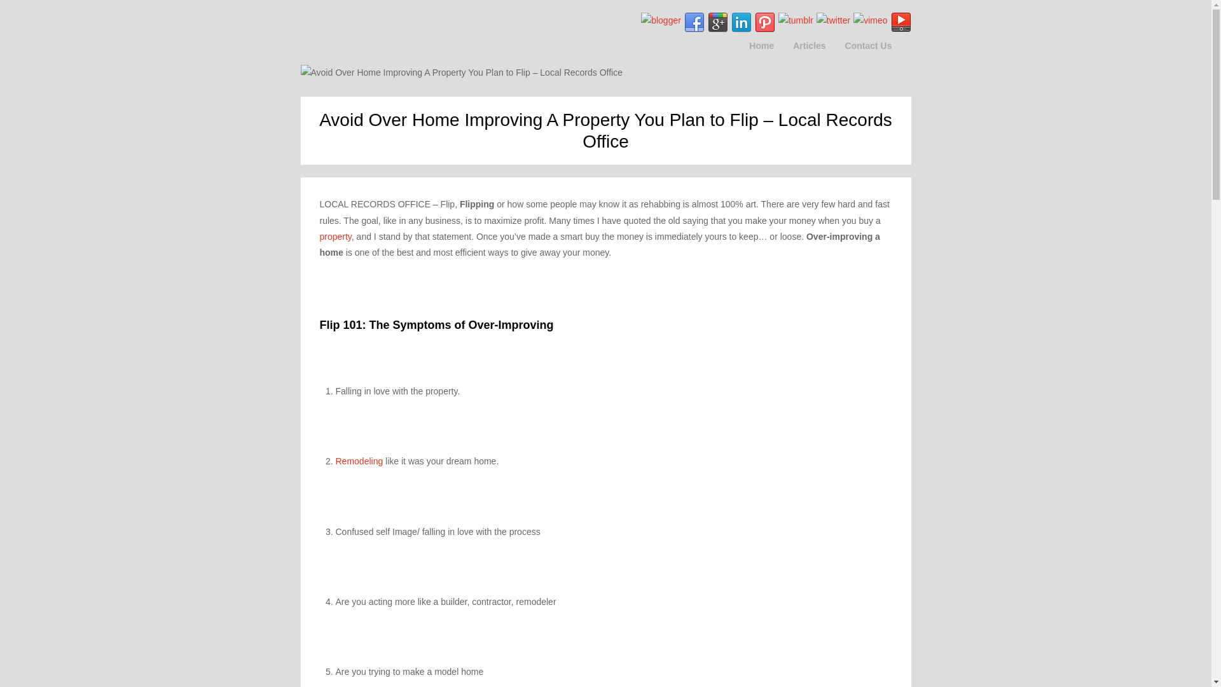 The width and height of the screenshot is (1221, 687). I want to click on youtube, so click(900, 23).